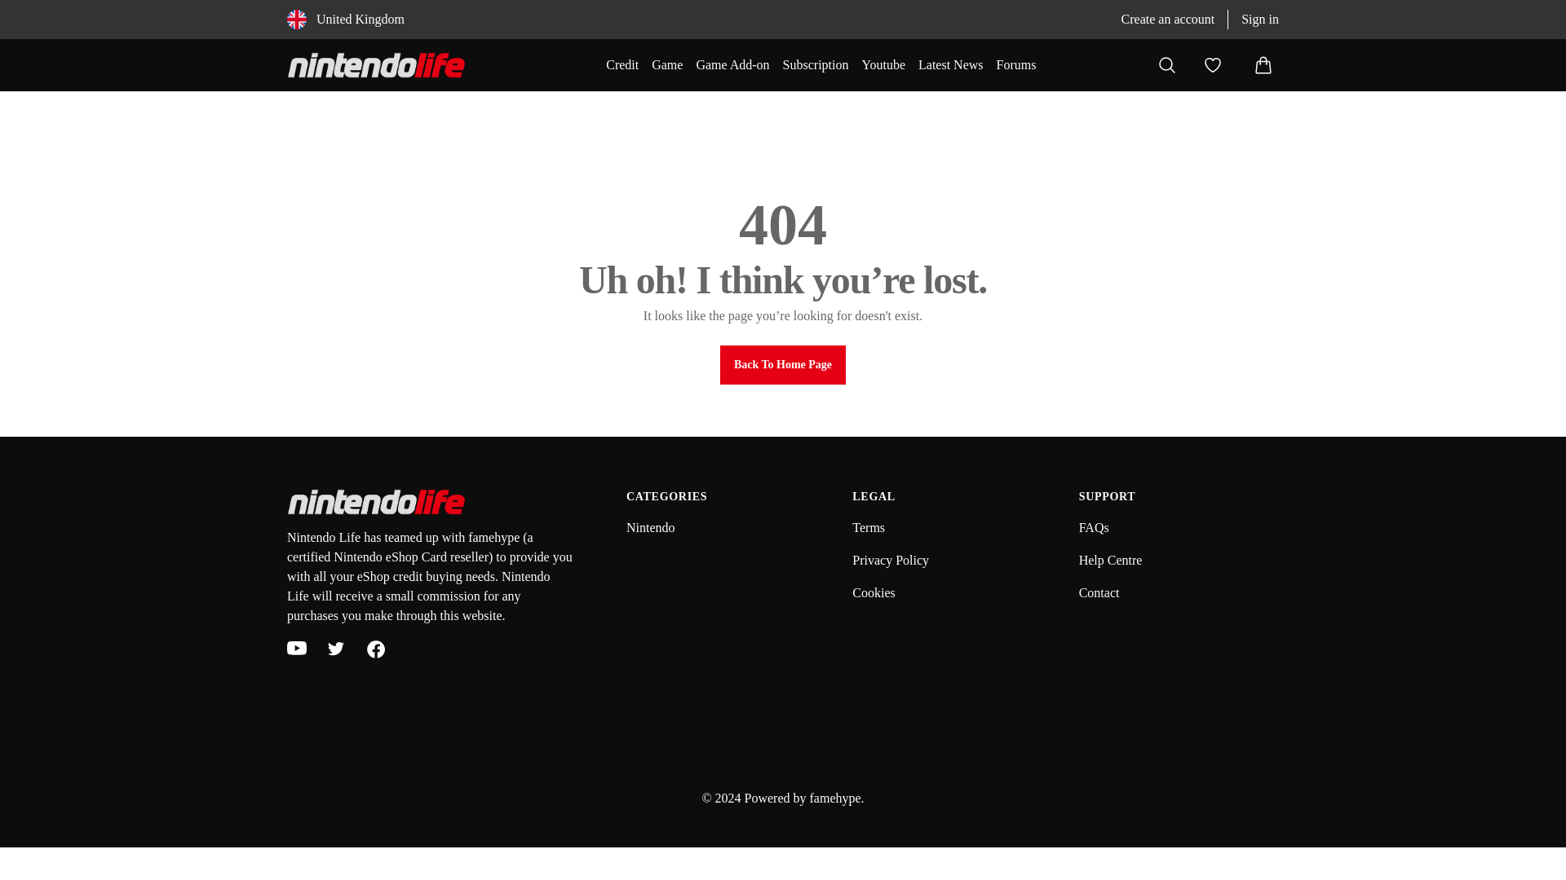  I want to click on gb, so click(297, 19).